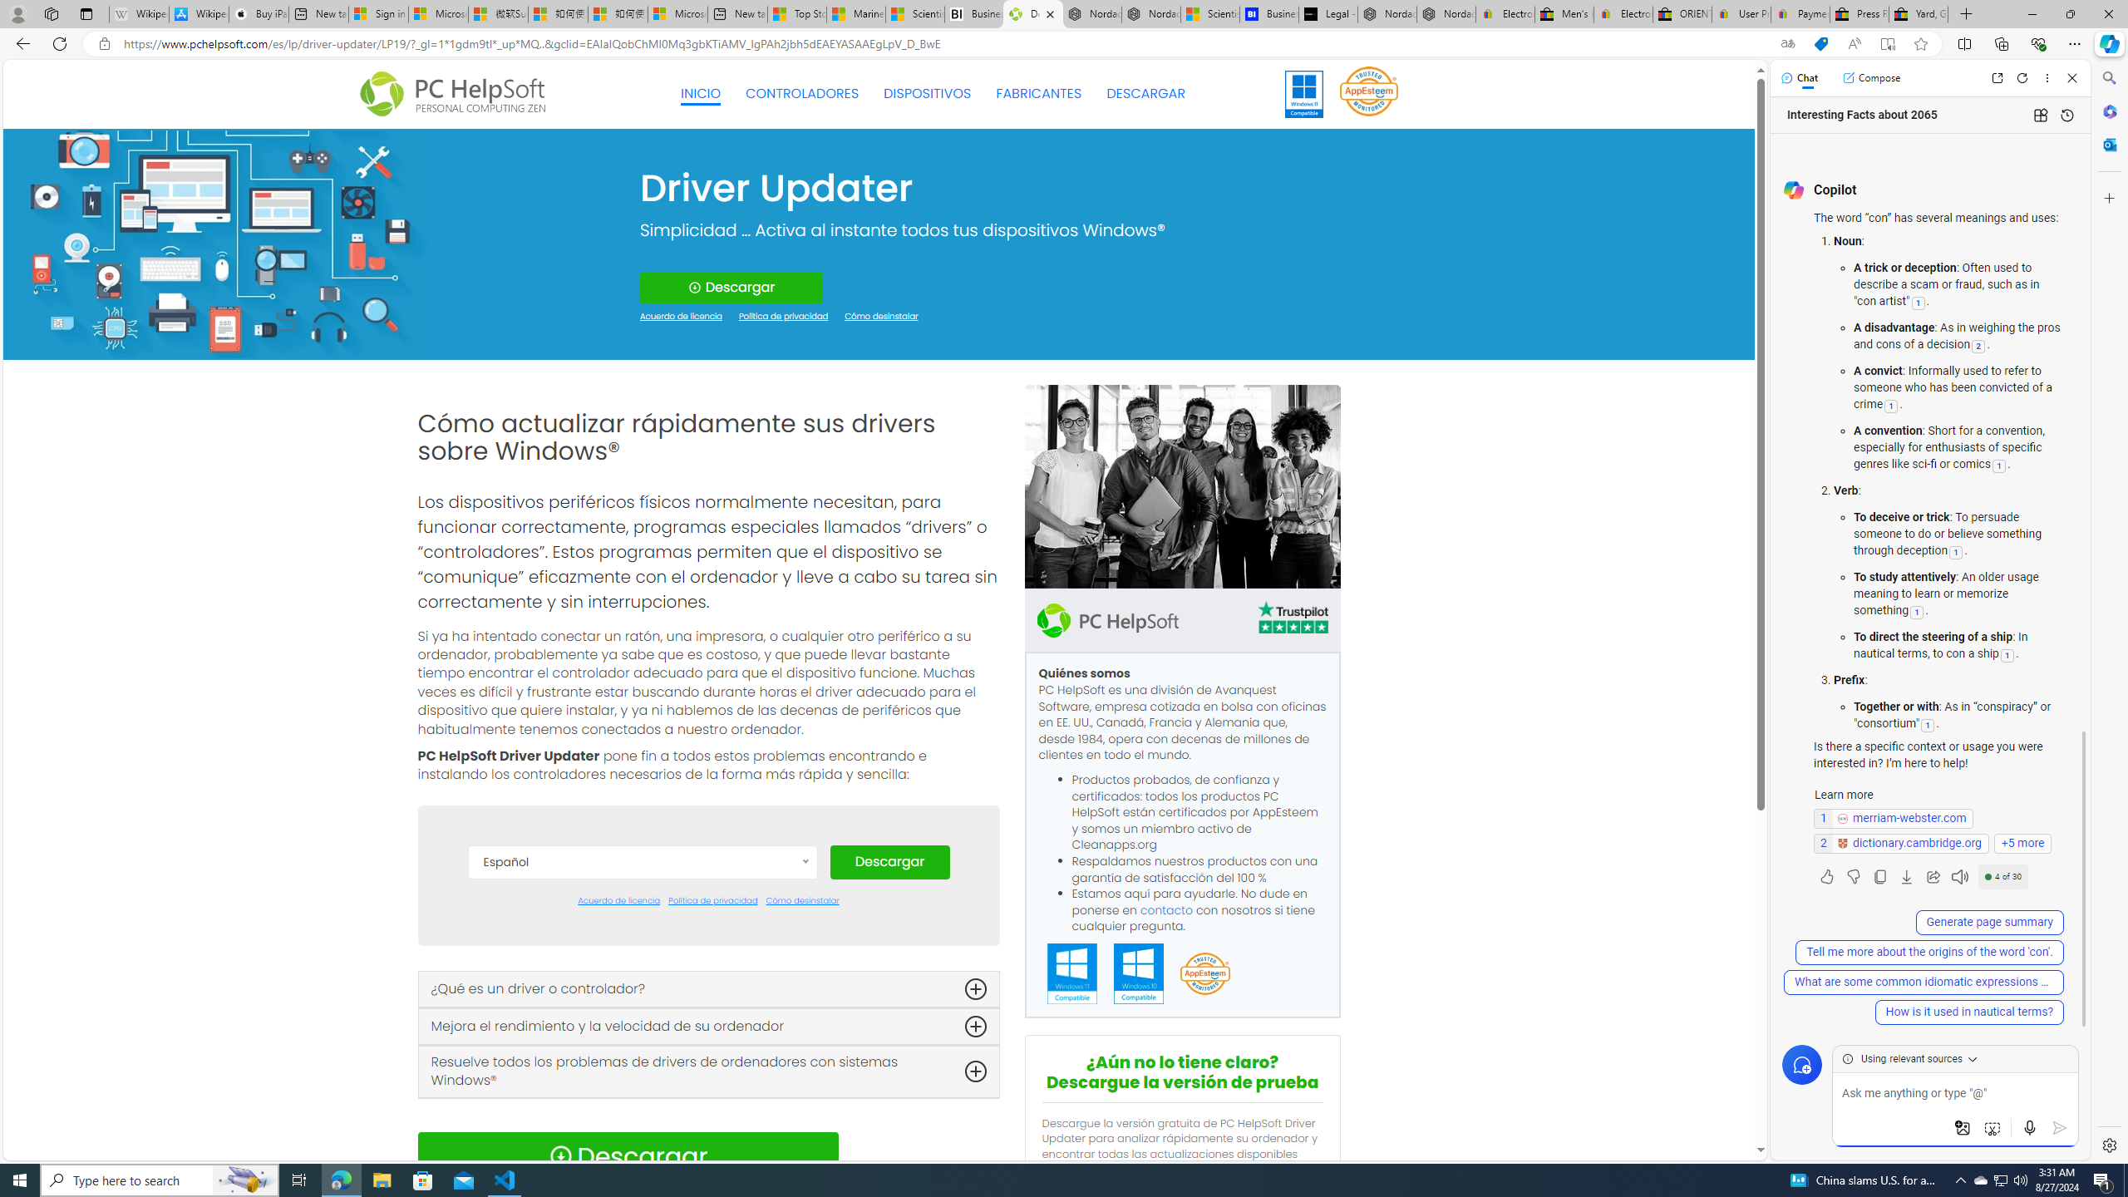  I want to click on team, so click(1182, 486).